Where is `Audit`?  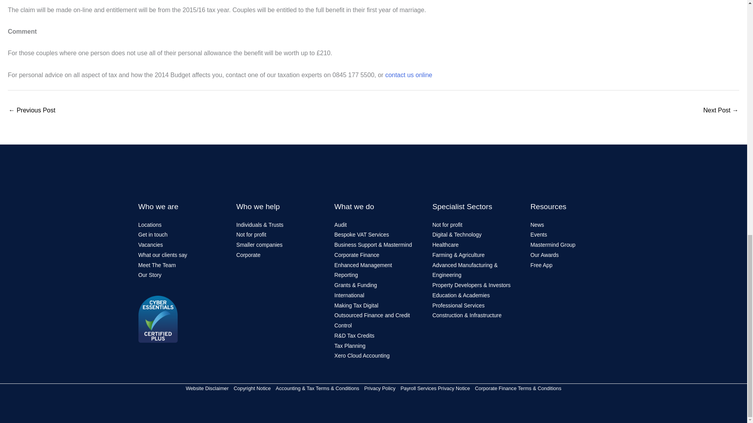
Audit is located at coordinates (340, 225).